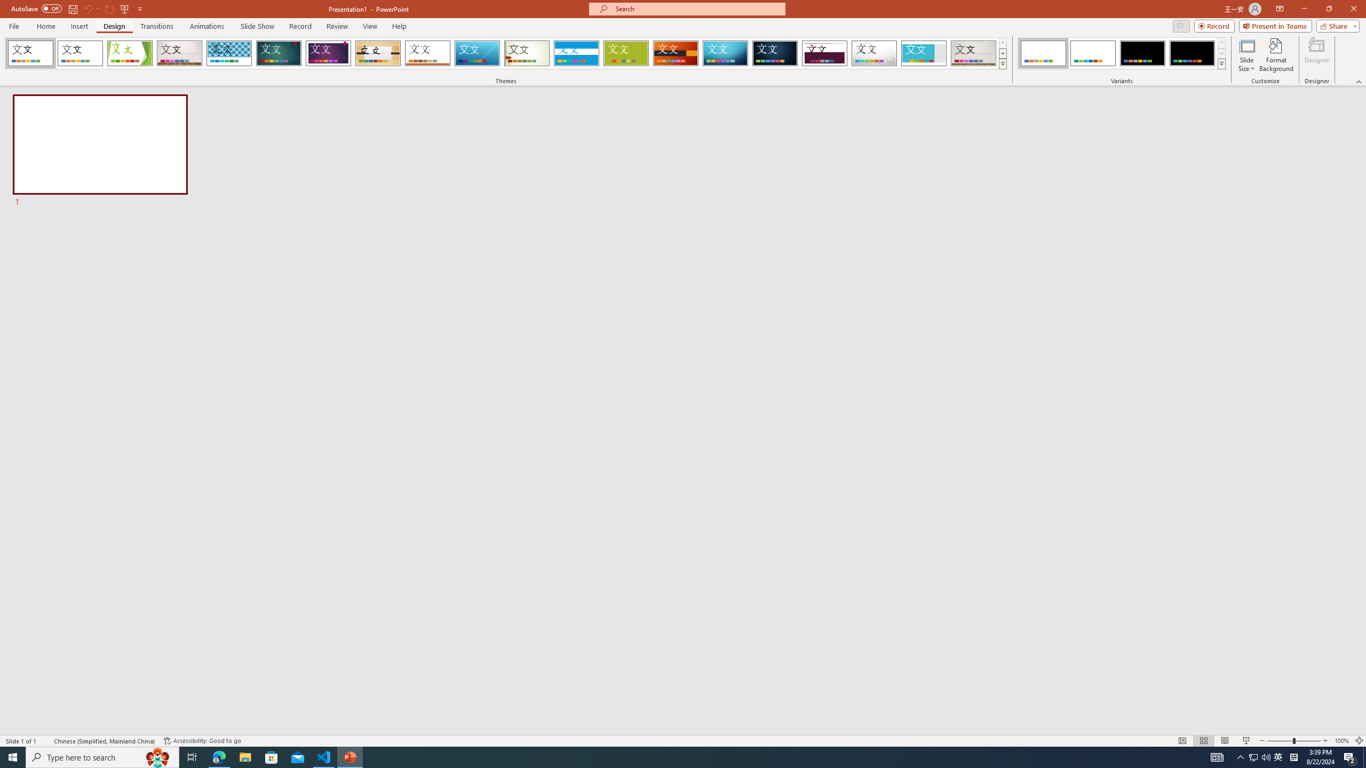  What do you see at coordinates (725, 53) in the screenshot?
I see `Circuit Loading Preview...` at bounding box center [725, 53].